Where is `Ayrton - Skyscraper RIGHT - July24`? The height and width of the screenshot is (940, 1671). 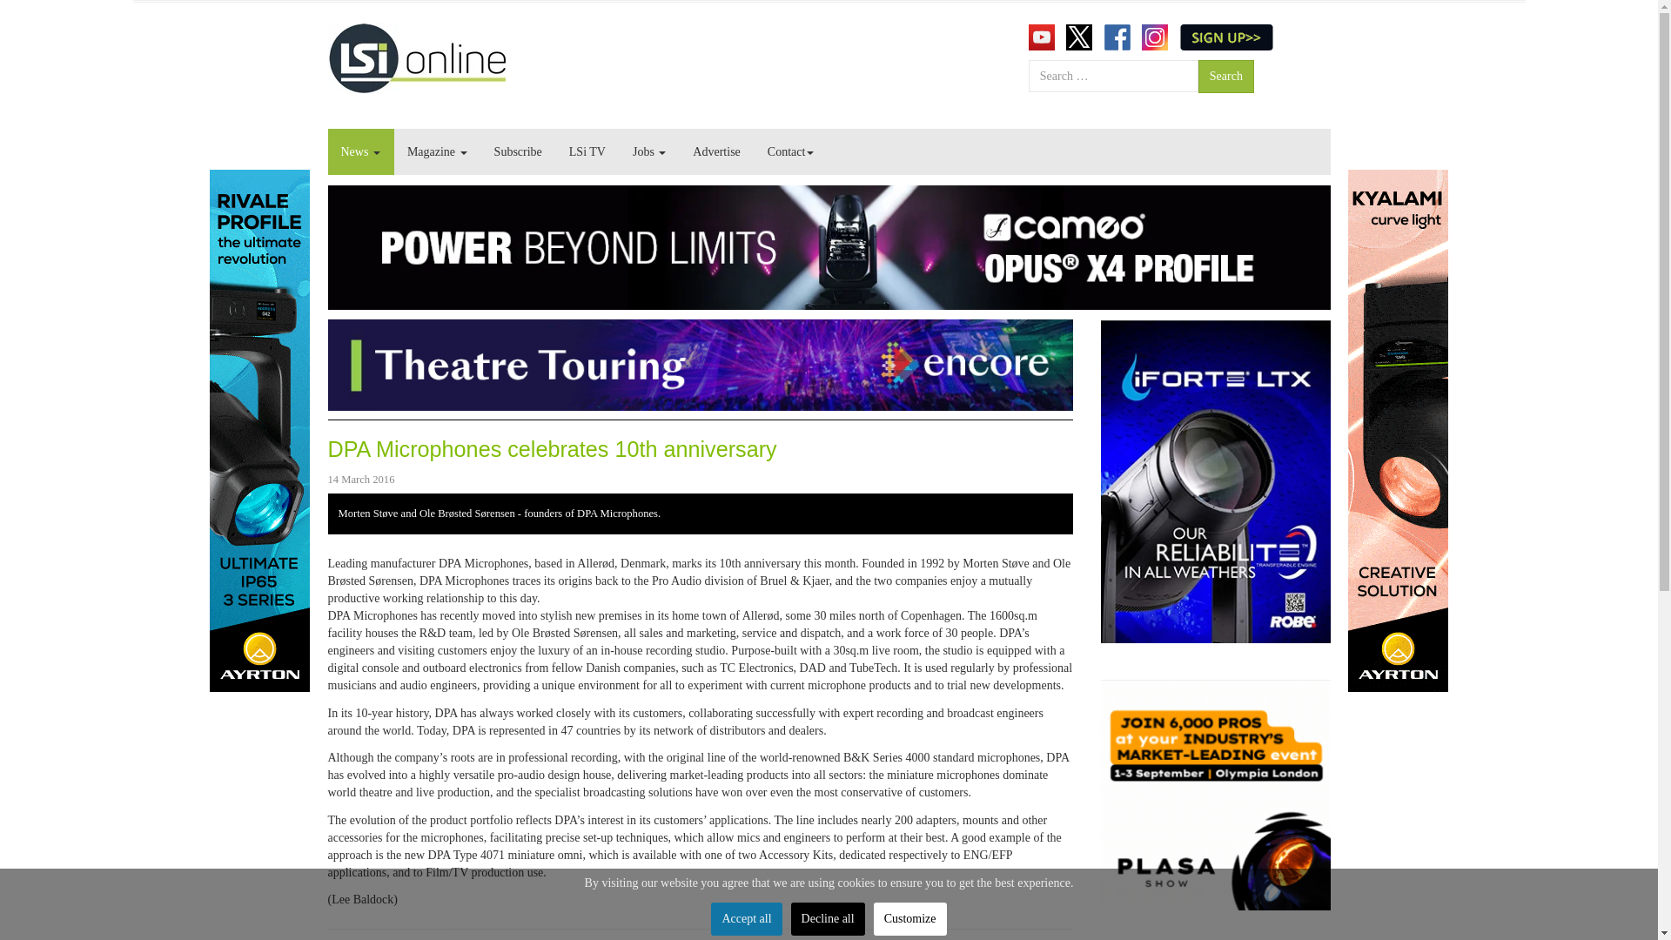
Ayrton - Skyscraper RIGHT - July24 is located at coordinates (1396, 430).